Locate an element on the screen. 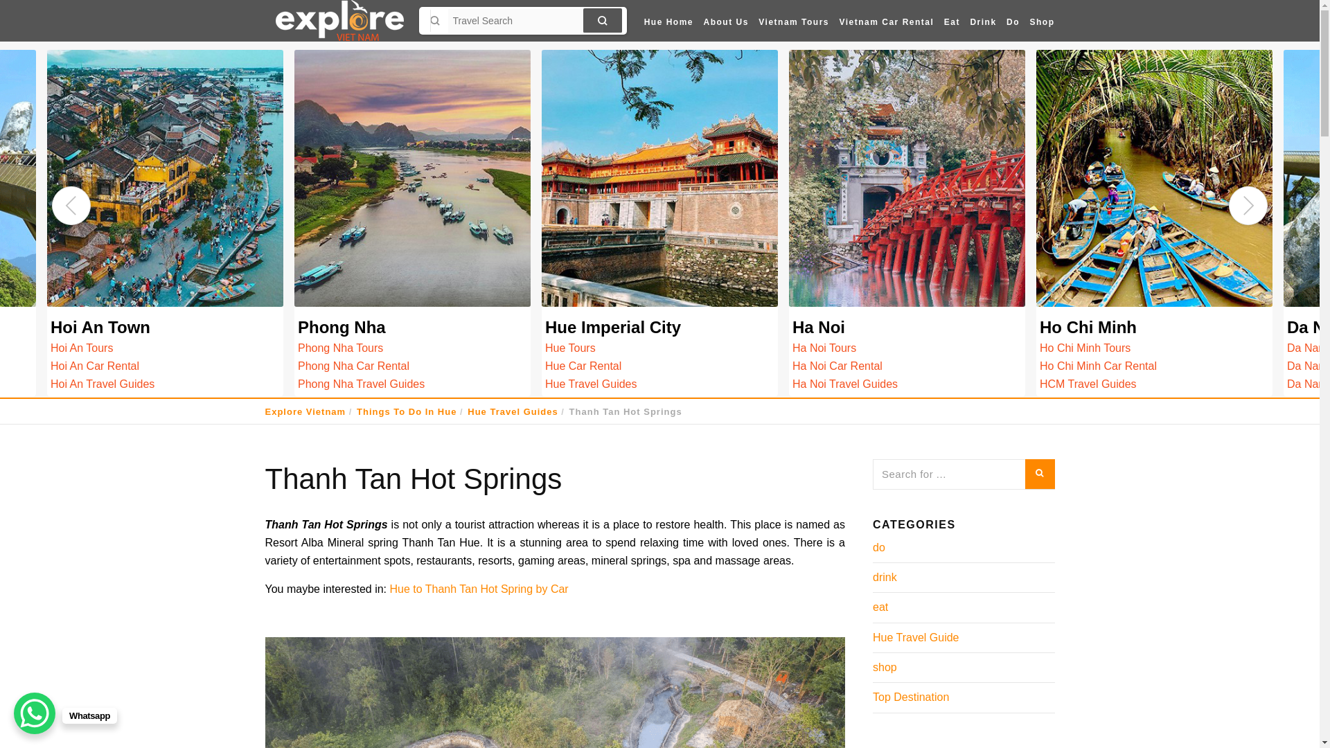 This screenshot has height=748, width=1330. Hue Home is located at coordinates (669, 22).